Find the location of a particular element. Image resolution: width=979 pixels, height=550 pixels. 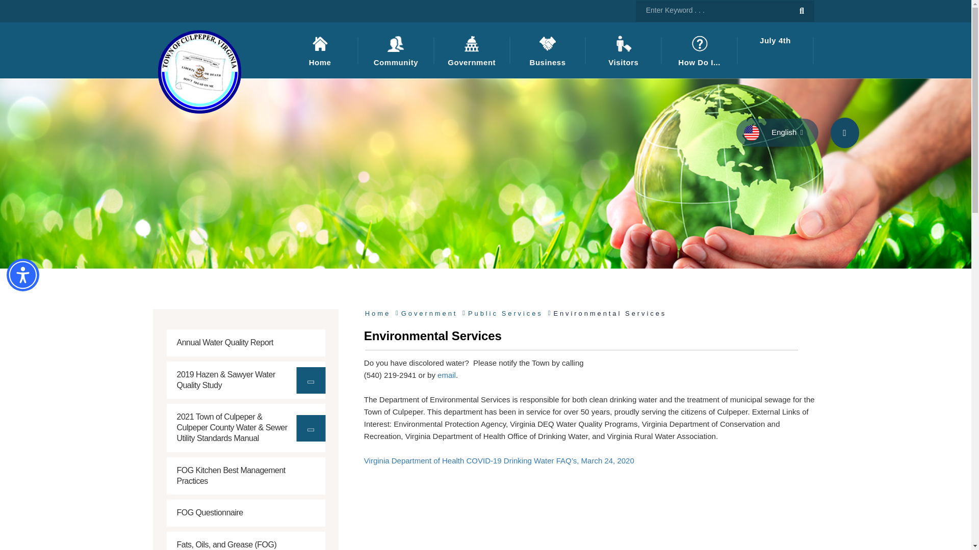

Accessibility Menu is located at coordinates (22, 275).